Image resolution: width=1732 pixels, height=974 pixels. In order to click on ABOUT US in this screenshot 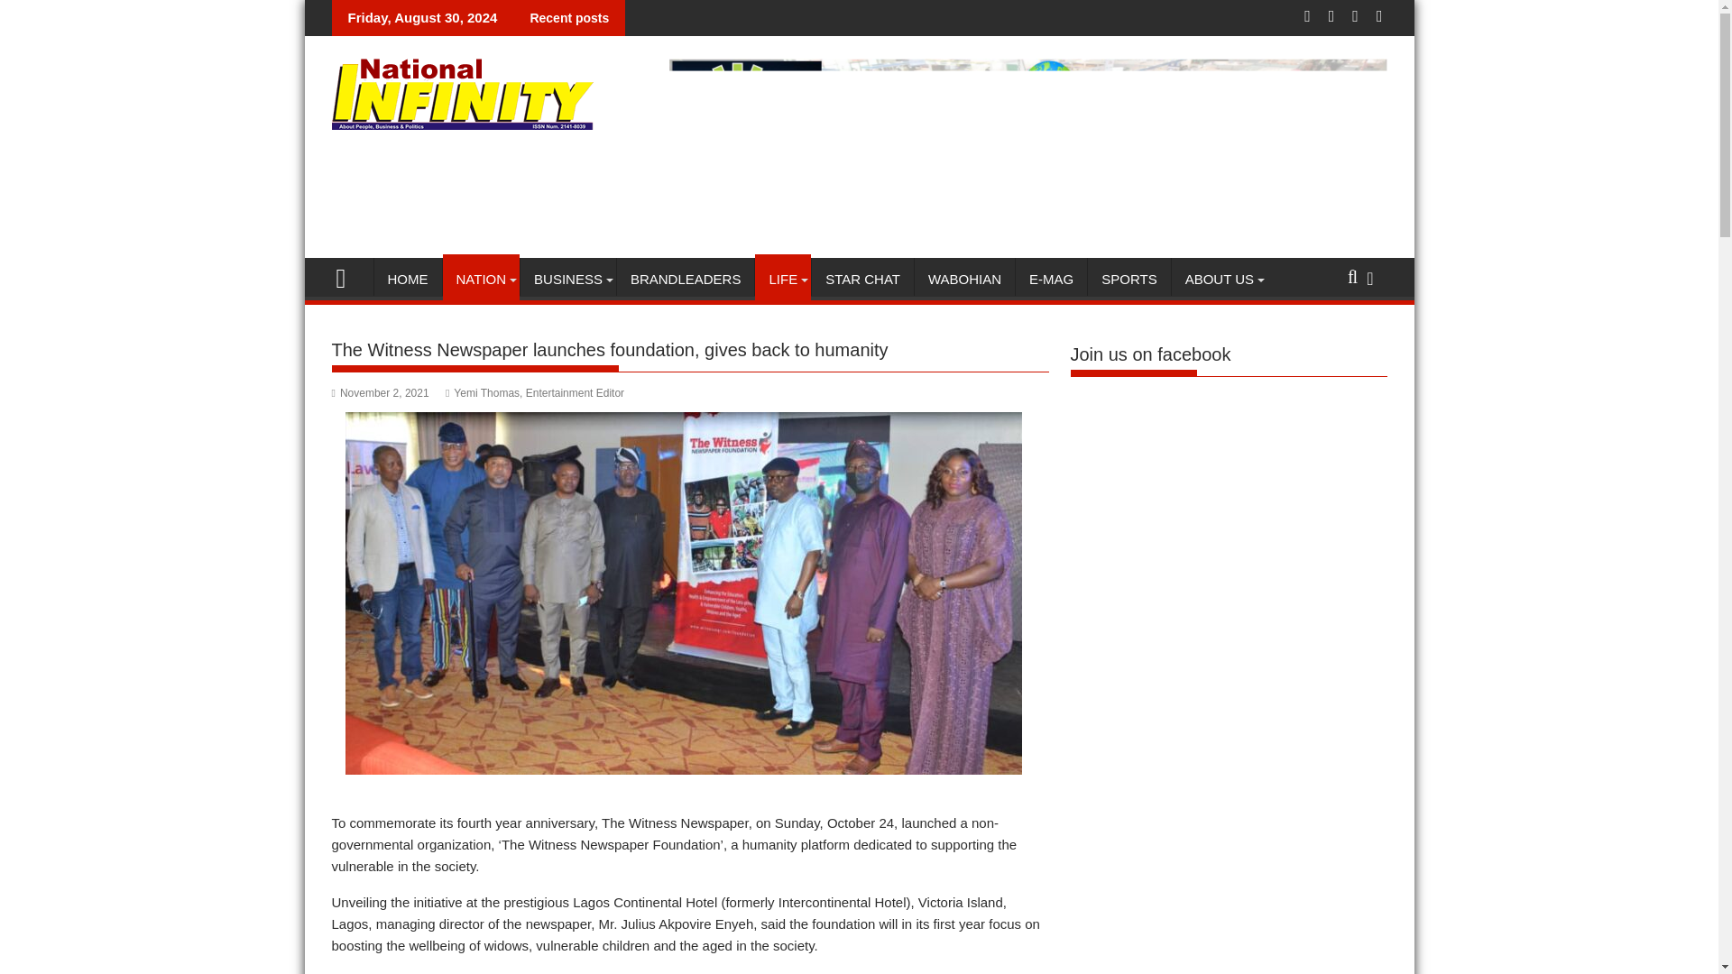, I will do `click(1220, 280)`.